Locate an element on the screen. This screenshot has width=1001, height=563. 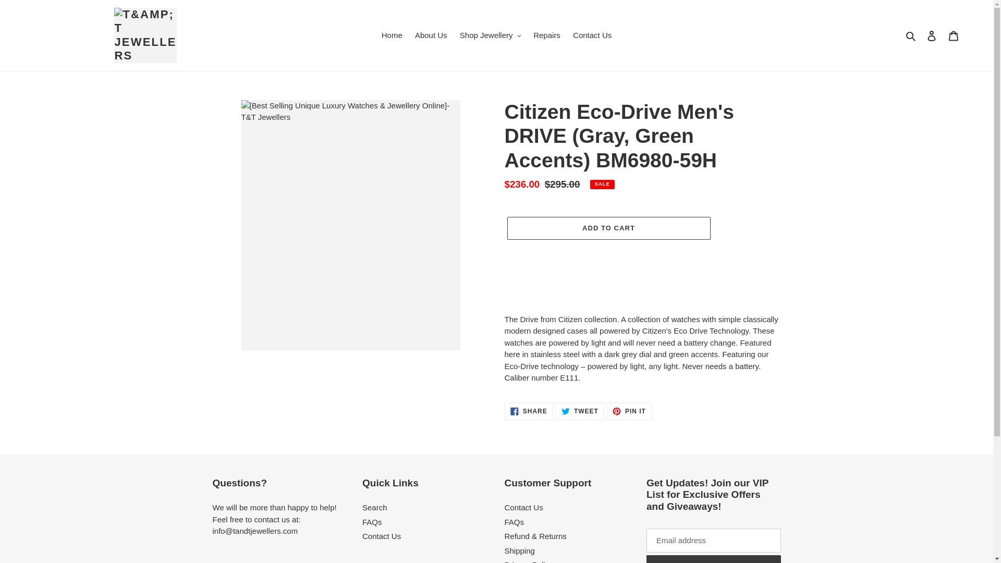
Log in is located at coordinates (932, 35).